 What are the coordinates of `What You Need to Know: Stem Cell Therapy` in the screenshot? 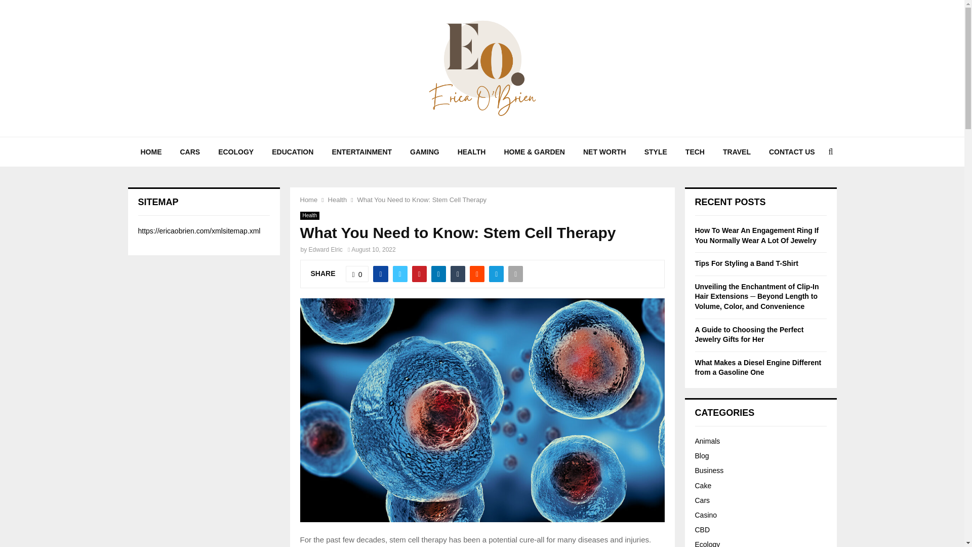 It's located at (422, 200).